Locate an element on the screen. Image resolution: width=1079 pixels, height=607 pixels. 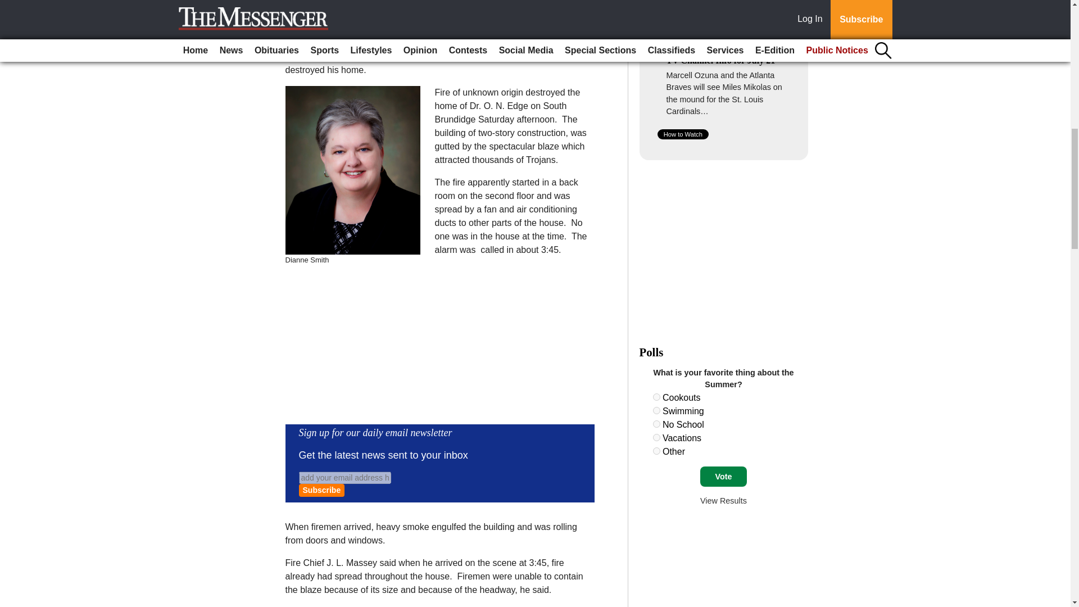
   Vote    is located at coordinates (723, 477).